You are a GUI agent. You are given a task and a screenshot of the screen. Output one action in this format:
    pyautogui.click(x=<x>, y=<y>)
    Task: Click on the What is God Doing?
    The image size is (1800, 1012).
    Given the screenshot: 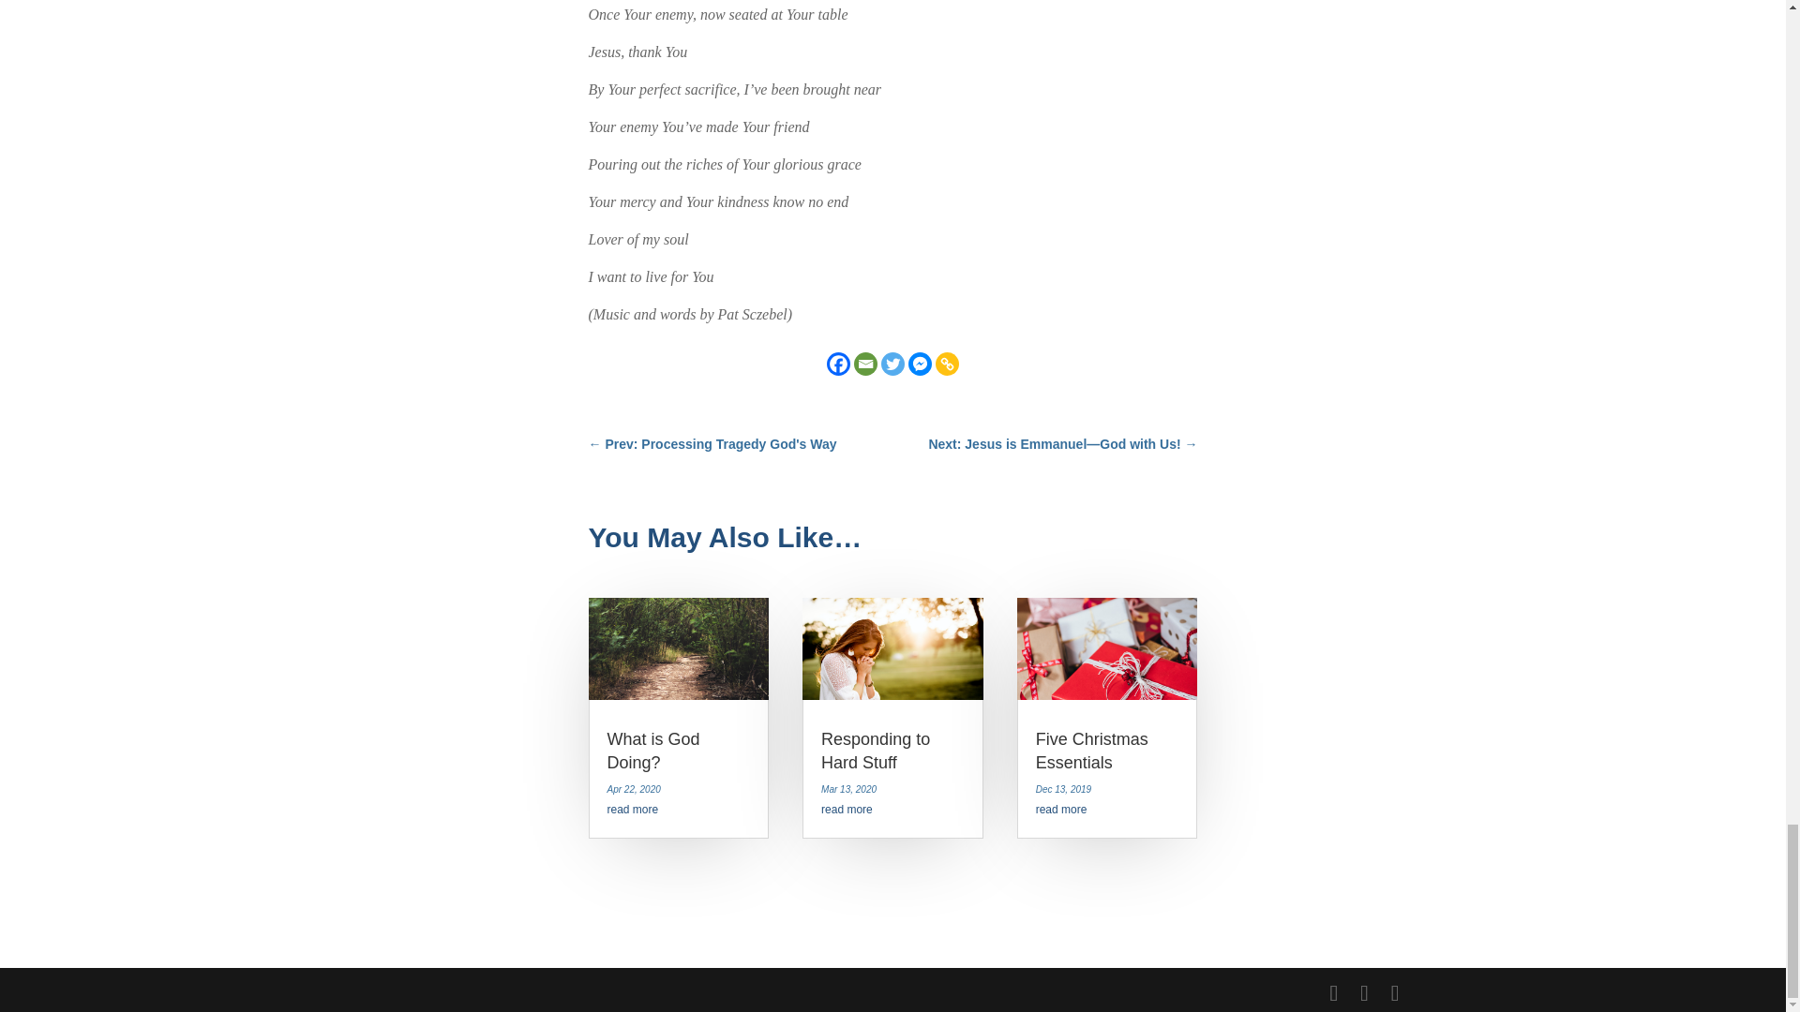 What is the action you would take?
    pyautogui.click(x=653, y=751)
    